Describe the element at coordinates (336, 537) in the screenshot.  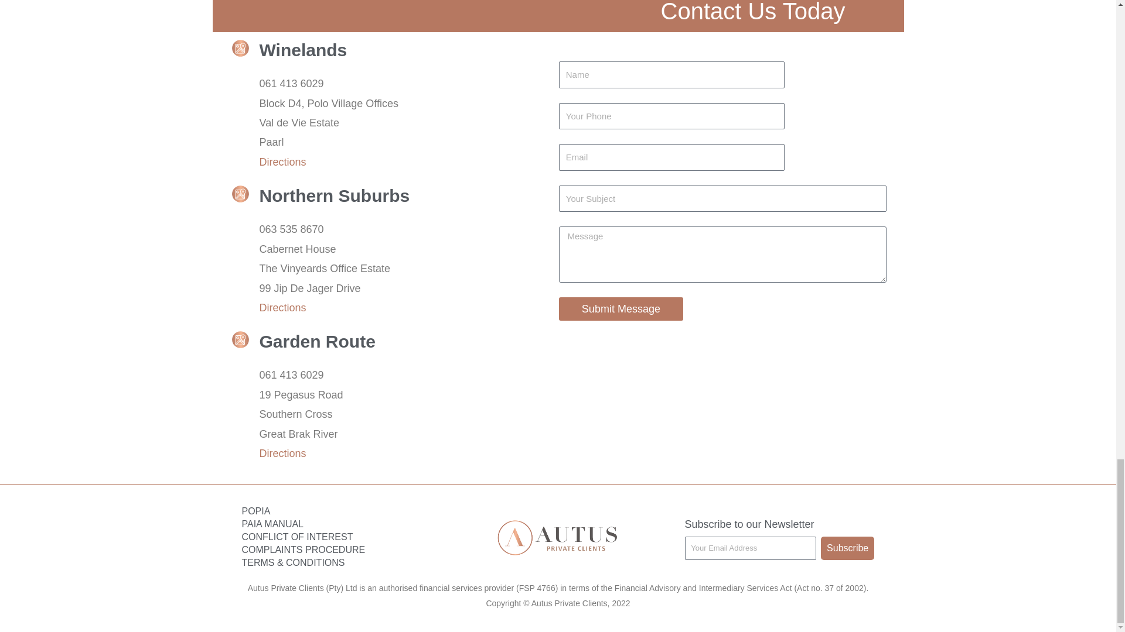
I see `CONFLICT OF INTEREST` at that location.